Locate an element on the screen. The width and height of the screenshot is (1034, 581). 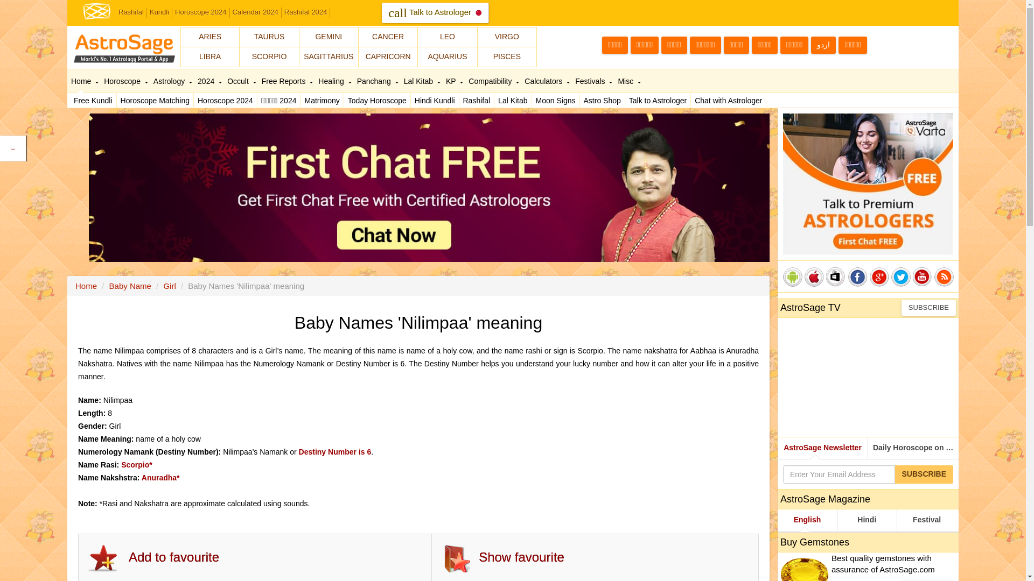
Hindi Kundli is located at coordinates (435, 100).